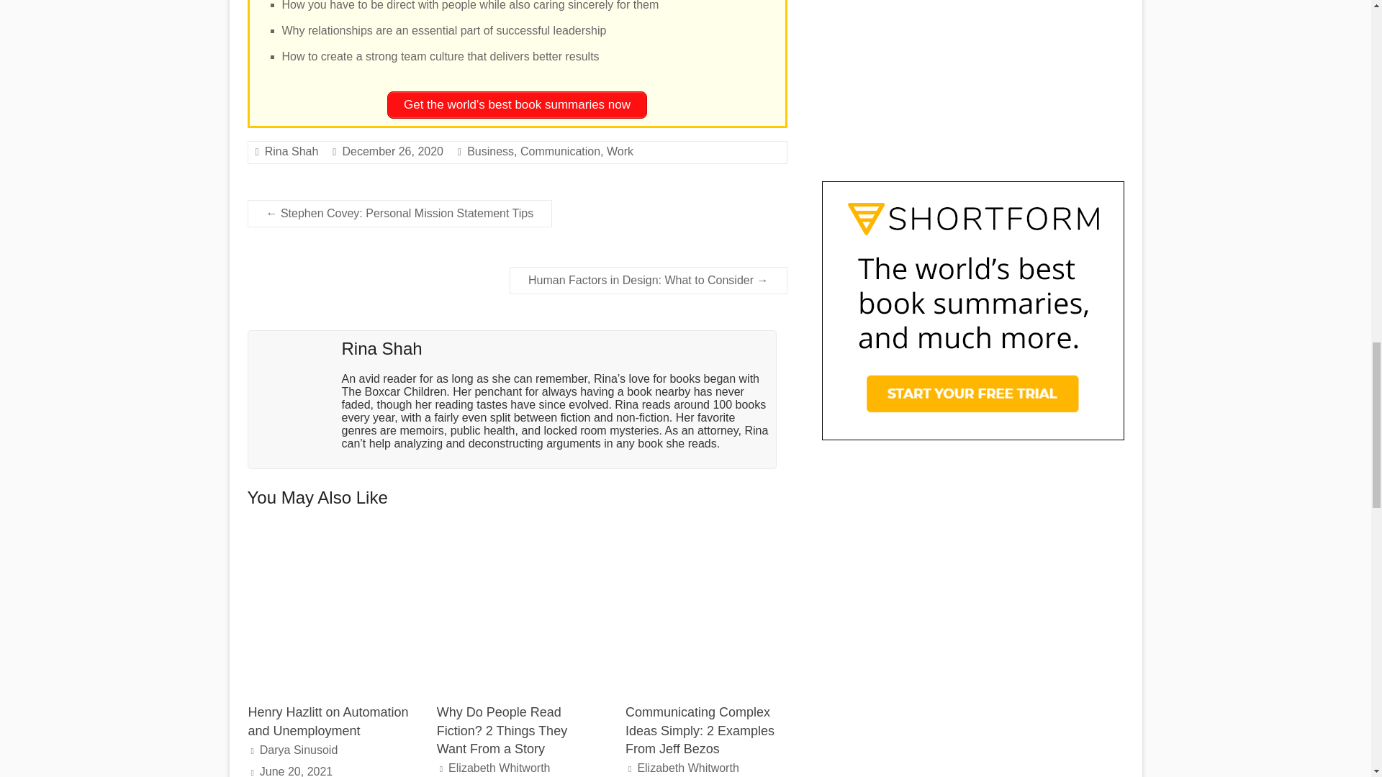  I want to click on June 20, 2021, so click(296, 771).